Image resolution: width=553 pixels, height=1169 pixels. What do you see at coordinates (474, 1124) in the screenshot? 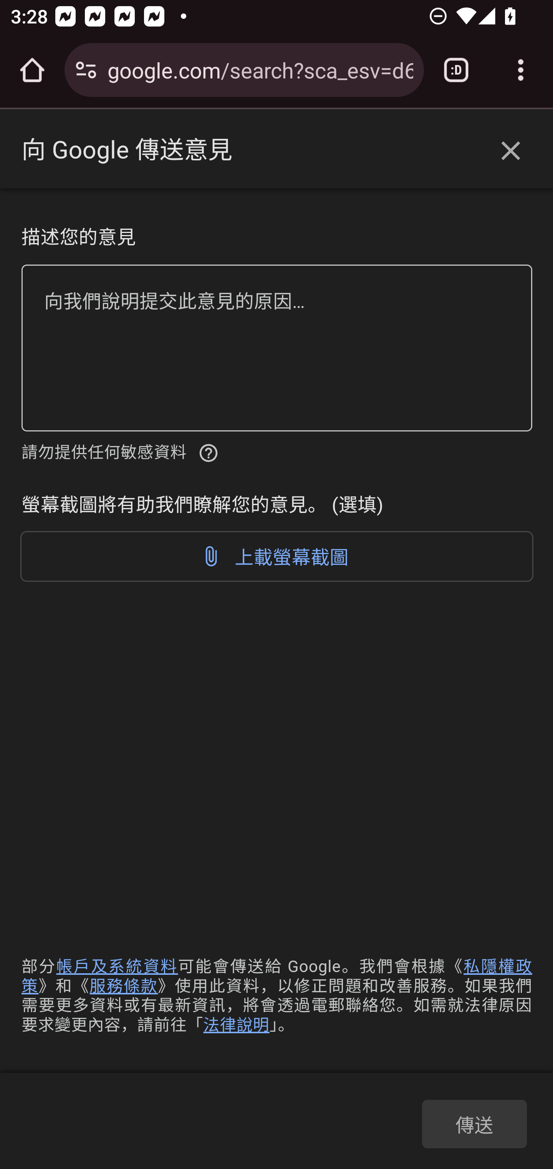
I see `傳送掣，停用咗。除了標示為選填的問題之外，所有問題均需回答` at bounding box center [474, 1124].